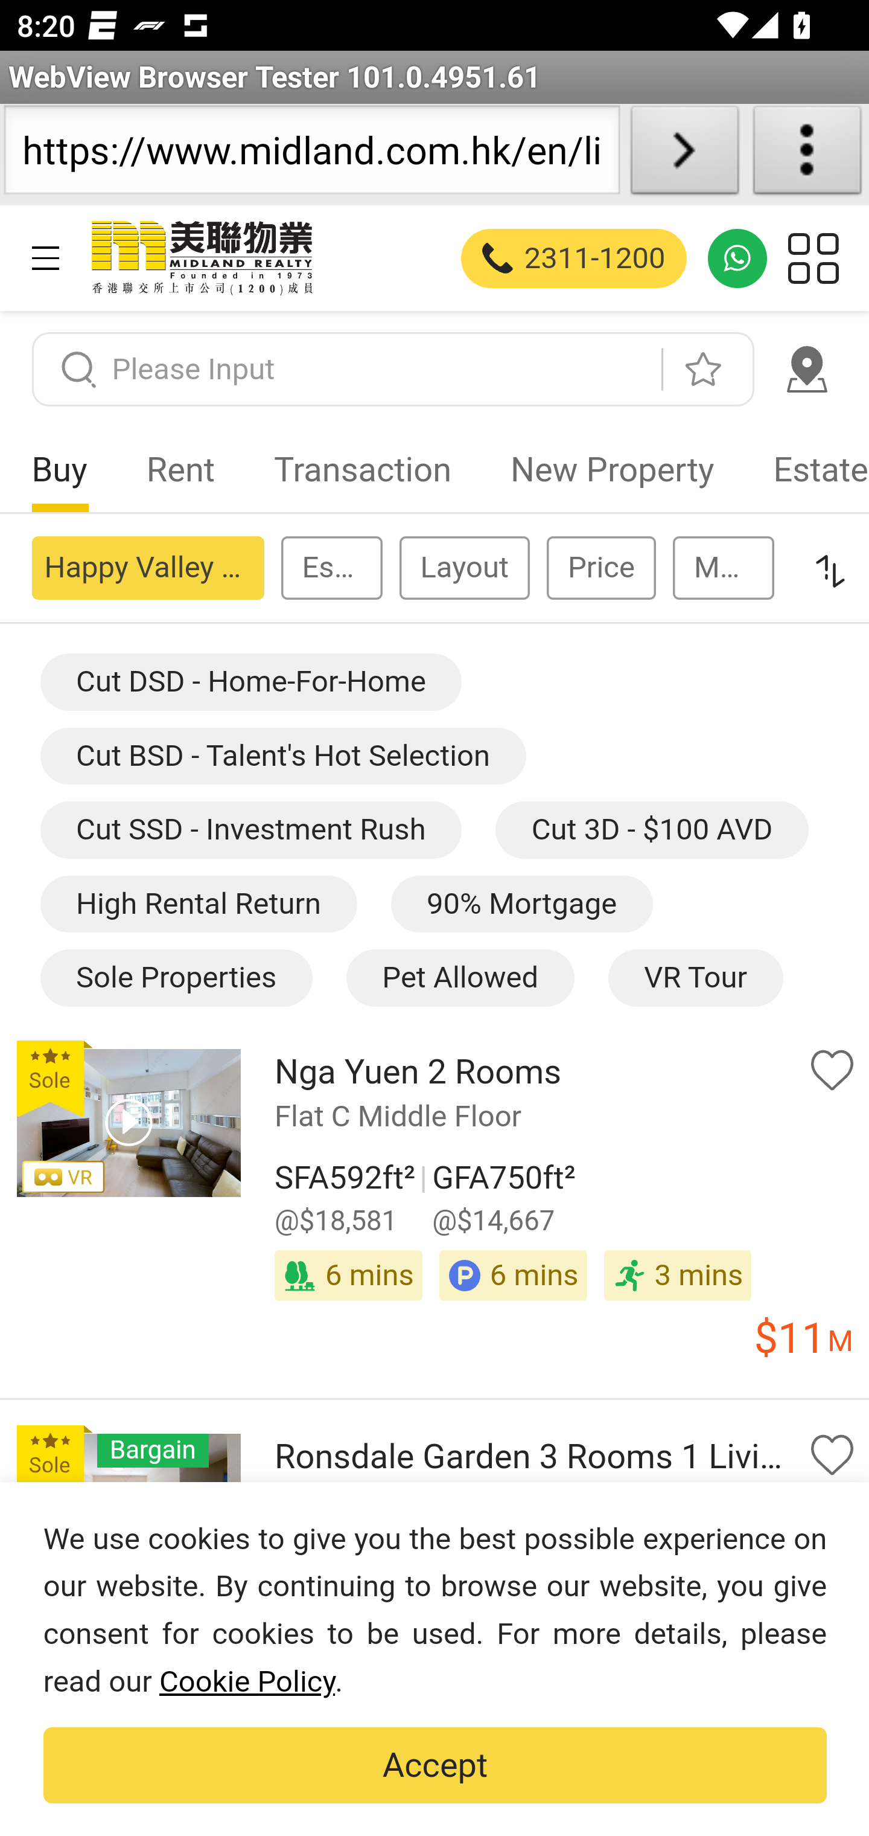 The width and height of the screenshot is (869, 1836). What do you see at coordinates (575, 257) in the screenshot?
I see `2311-1200` at bounding box center [575, 257].